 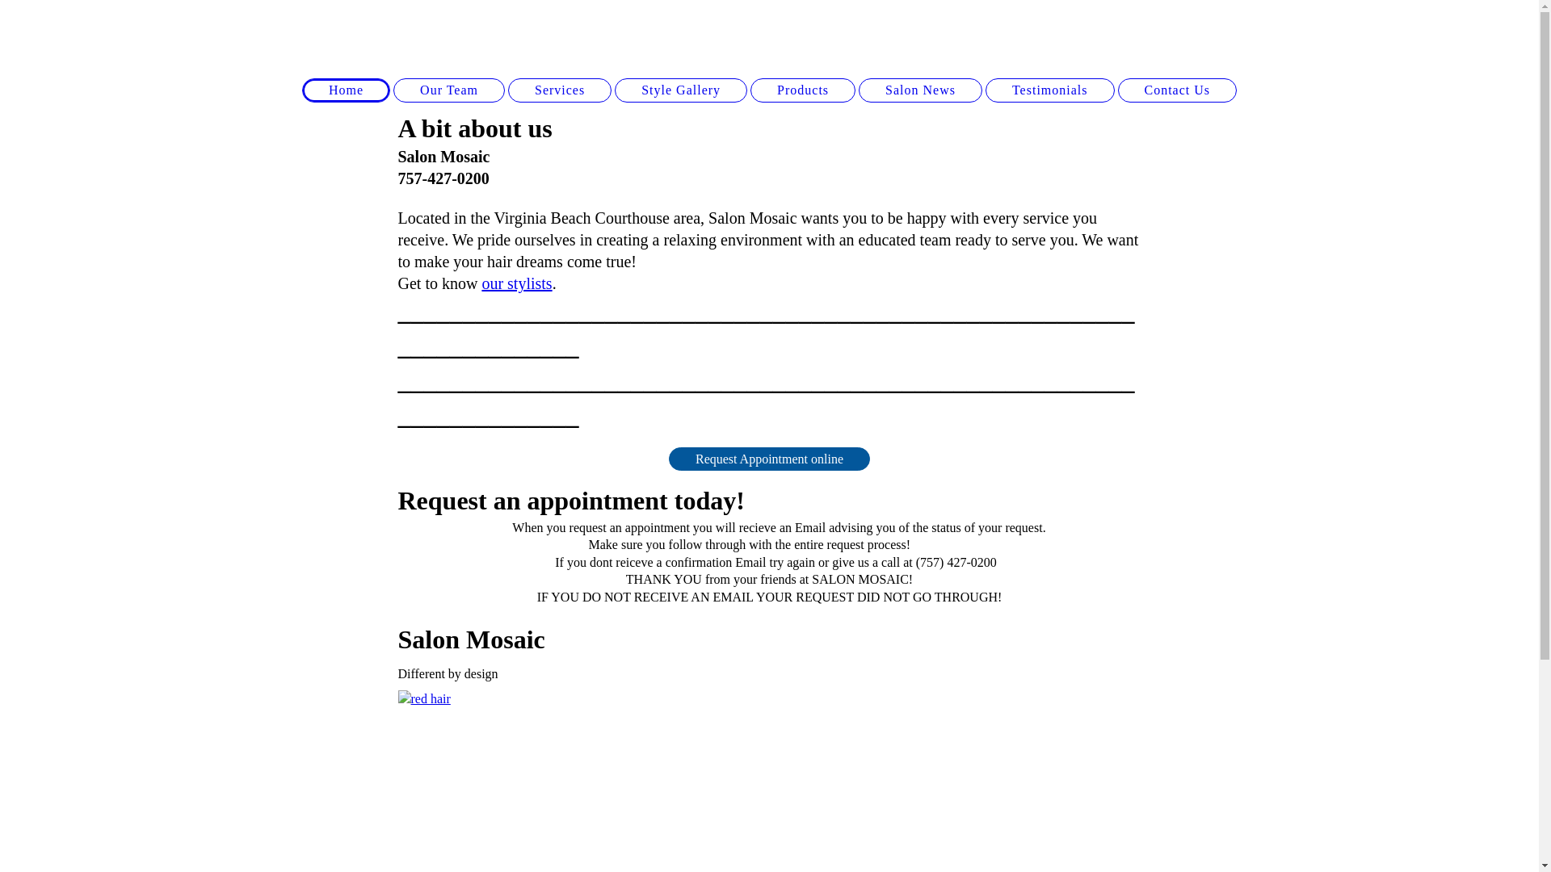 What do you see at coordinates (449, 90) in the screenshot?
I see `Our Team` at bounding box center [449, 90].